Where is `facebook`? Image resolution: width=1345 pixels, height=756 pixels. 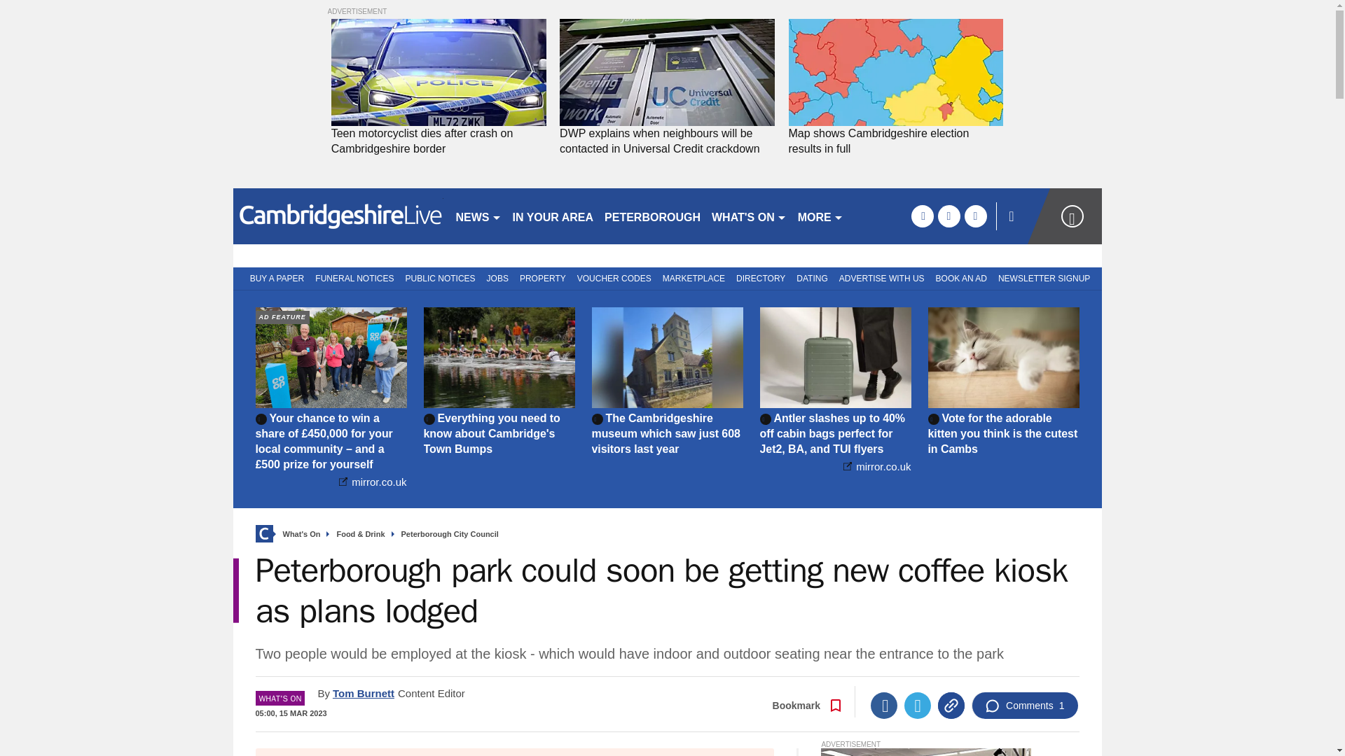 facebook is located at coordinates (922, 216).